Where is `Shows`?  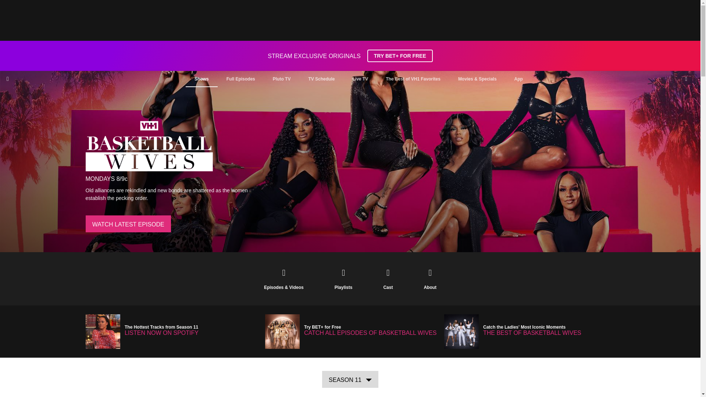 Shows is located at coordinates (202, 79).